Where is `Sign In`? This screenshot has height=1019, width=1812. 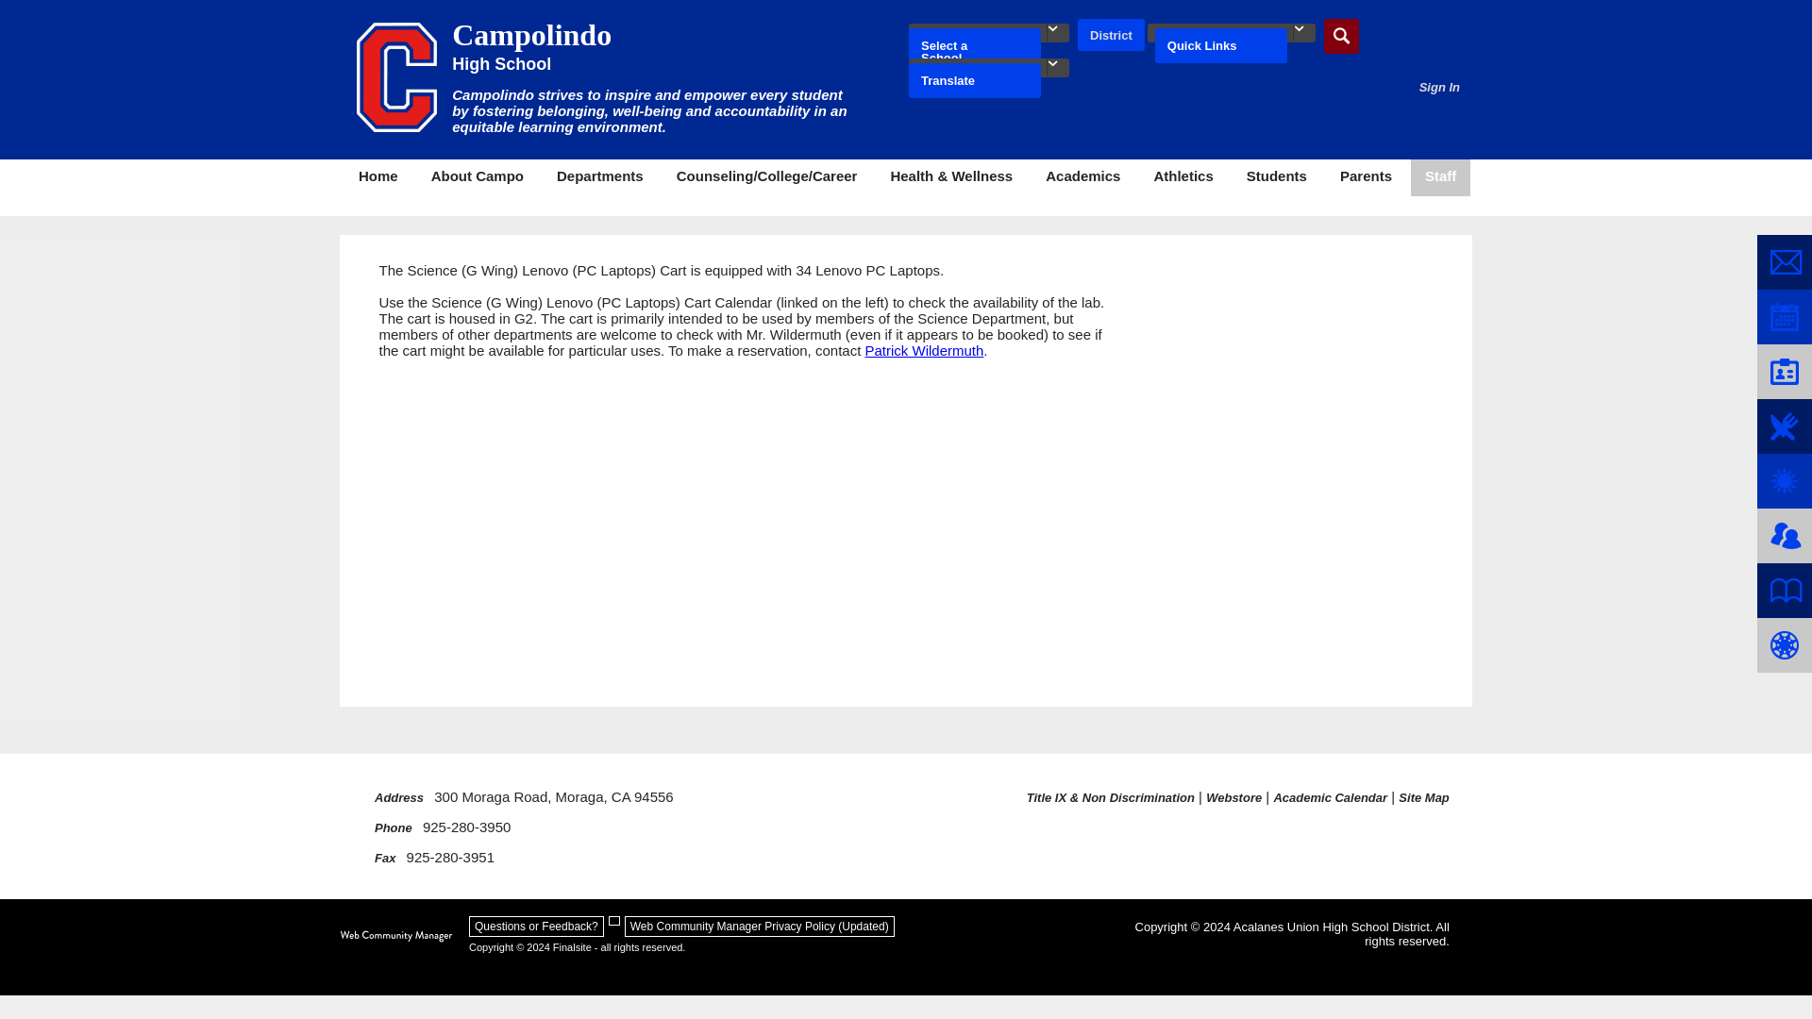 Sign In is located at coordinates (1439, 87).